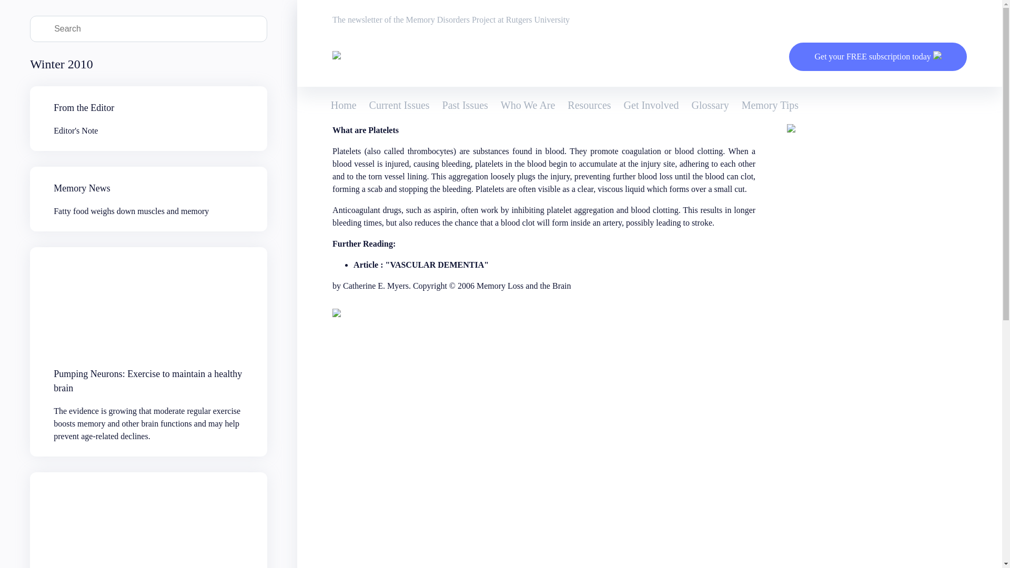 The image size is (1010, 568). Describe the element at coordinates (400, 105) in the screenshot. I see `Current Issues` at that location.